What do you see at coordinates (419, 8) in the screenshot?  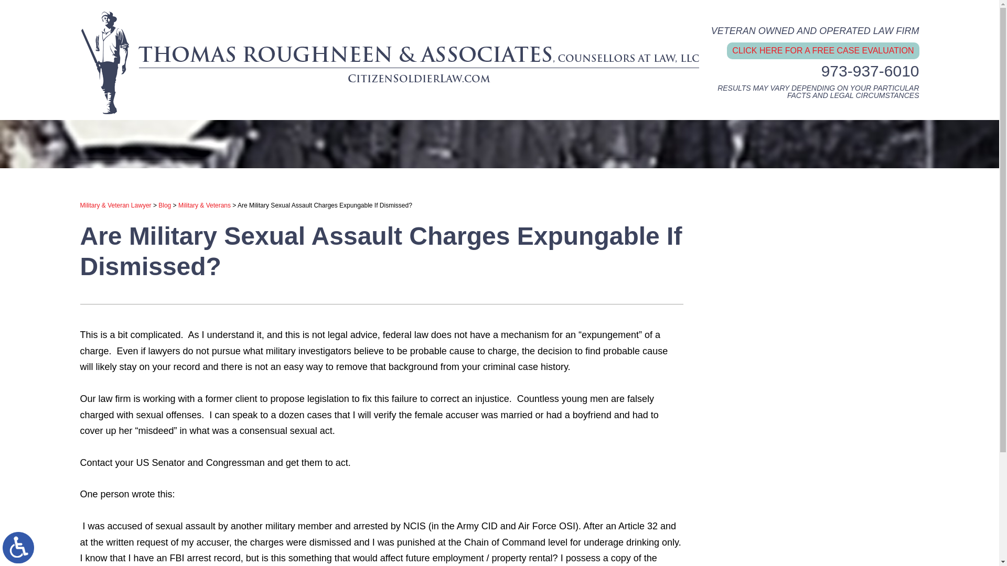 I see `HOME` at bounding box center [419, 8].